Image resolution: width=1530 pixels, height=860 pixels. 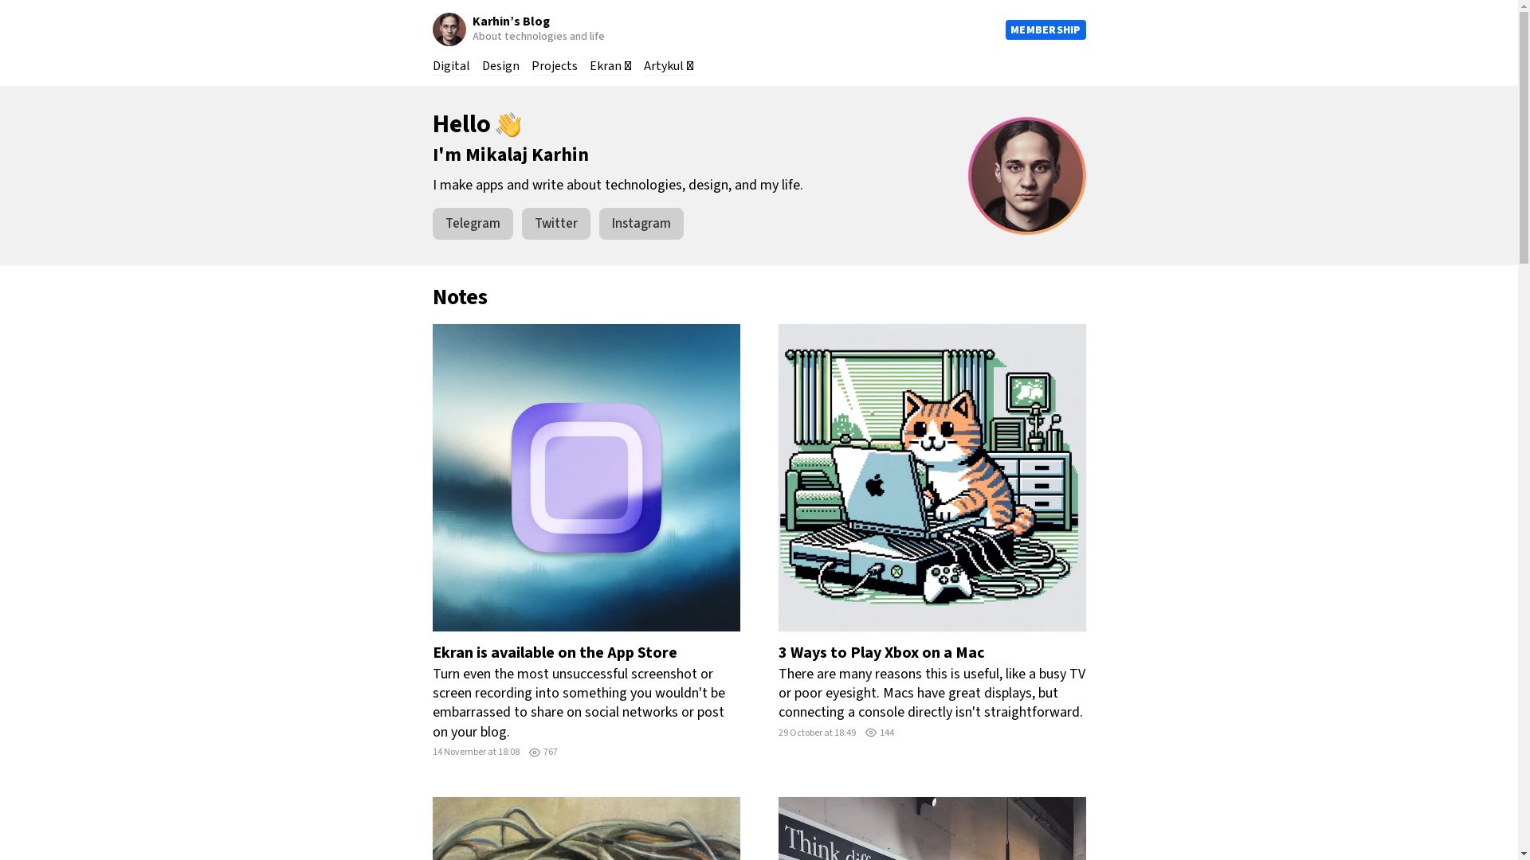 I want to click on Instagram, so click(x=641, y=224).